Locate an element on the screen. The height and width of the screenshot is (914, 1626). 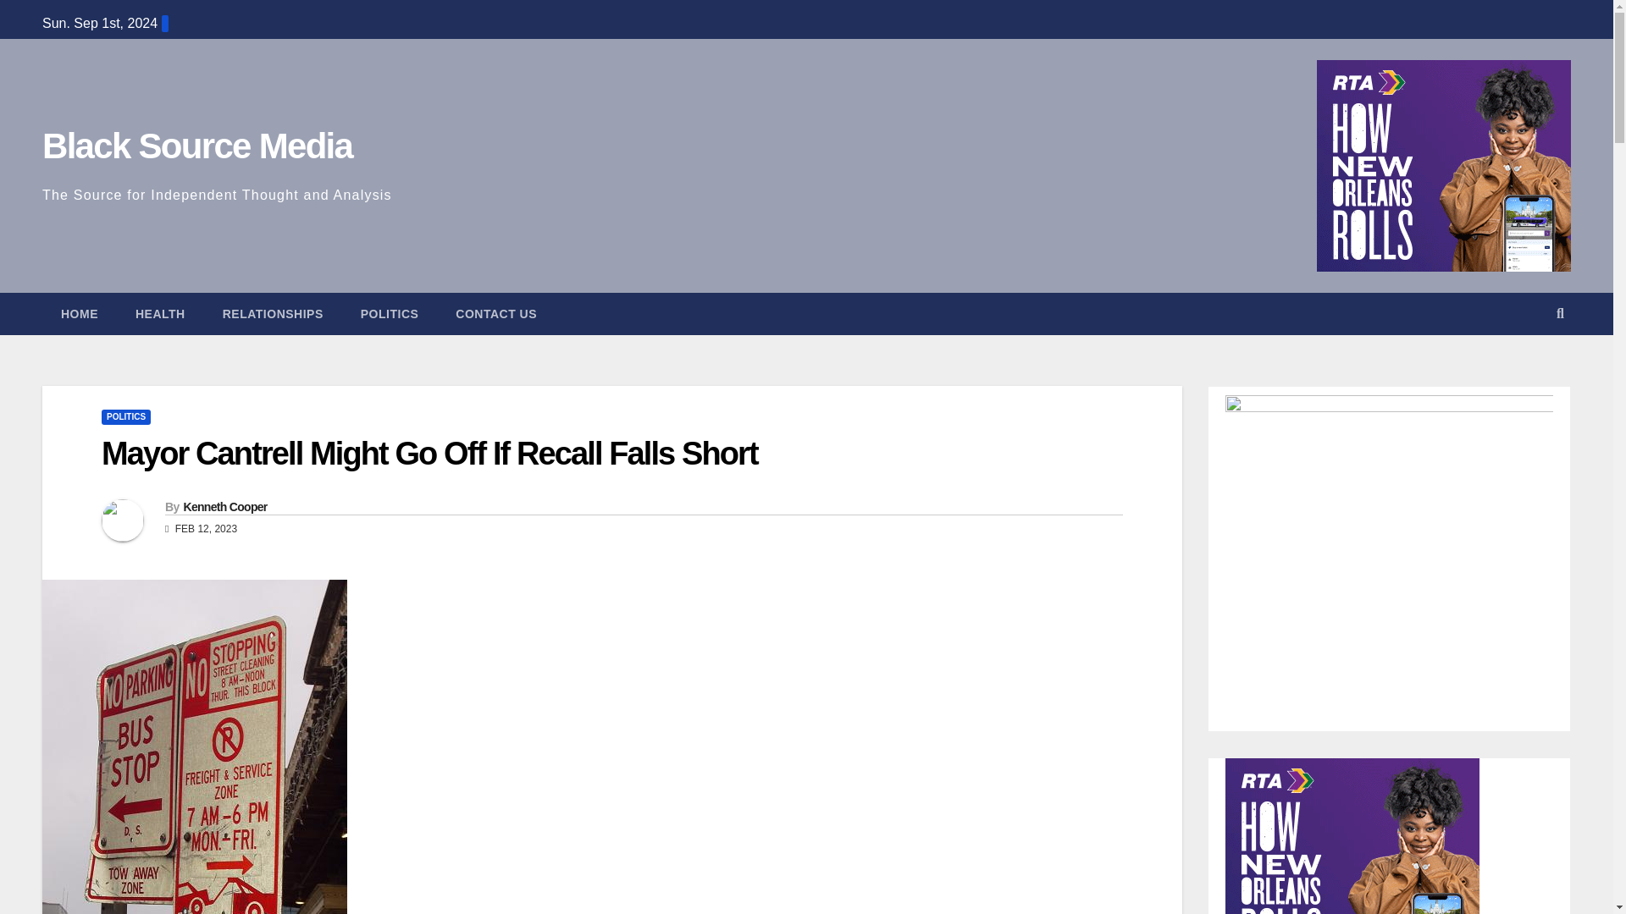
Home is located at coordinates (80, 313).